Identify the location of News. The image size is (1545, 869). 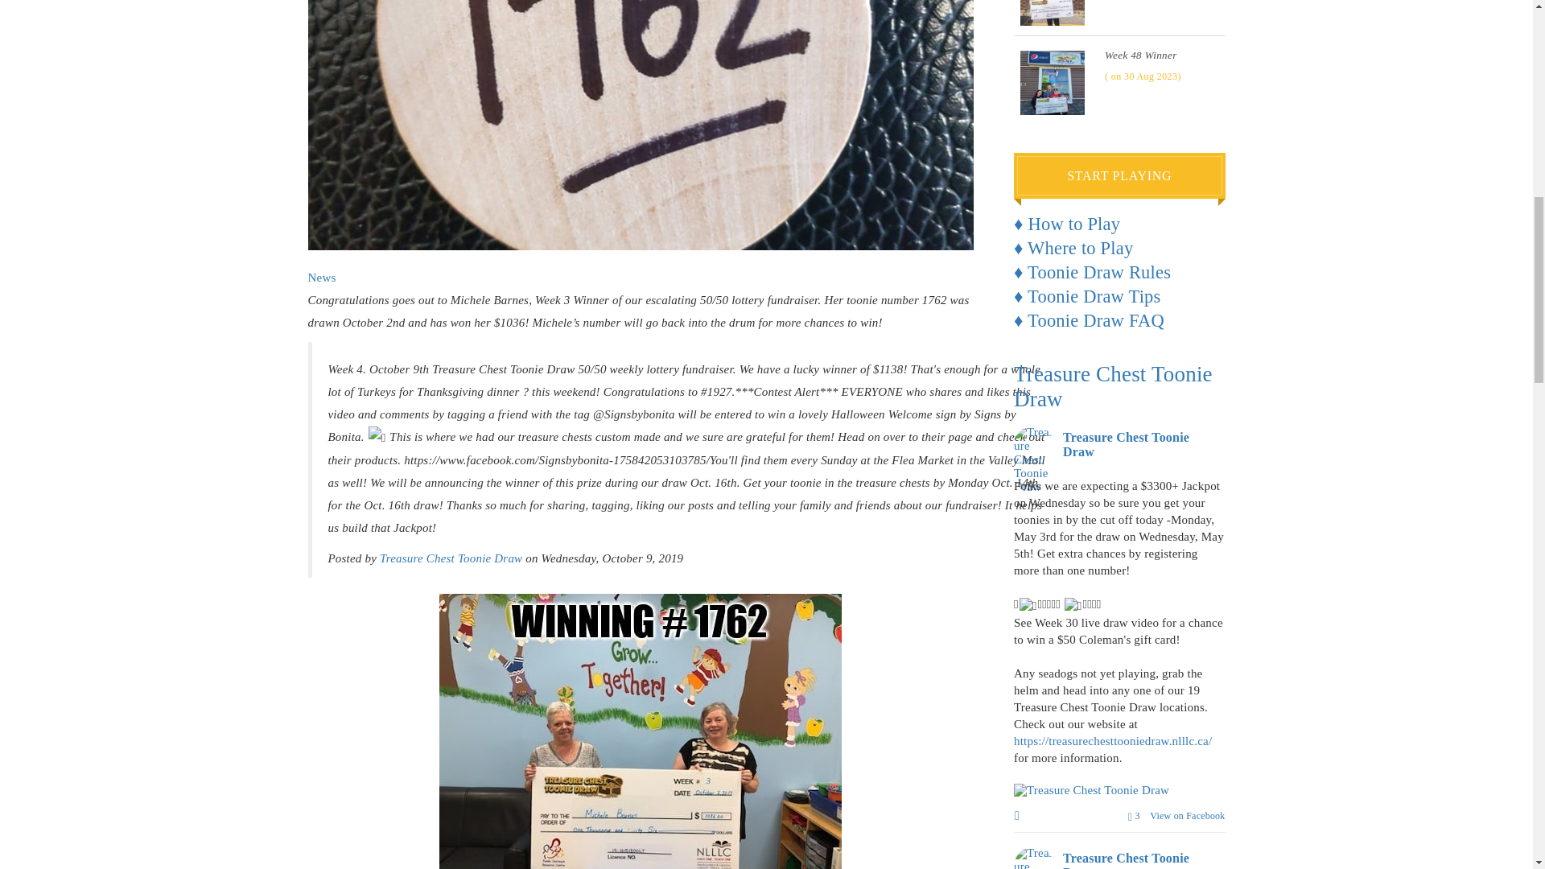
(321, 277).